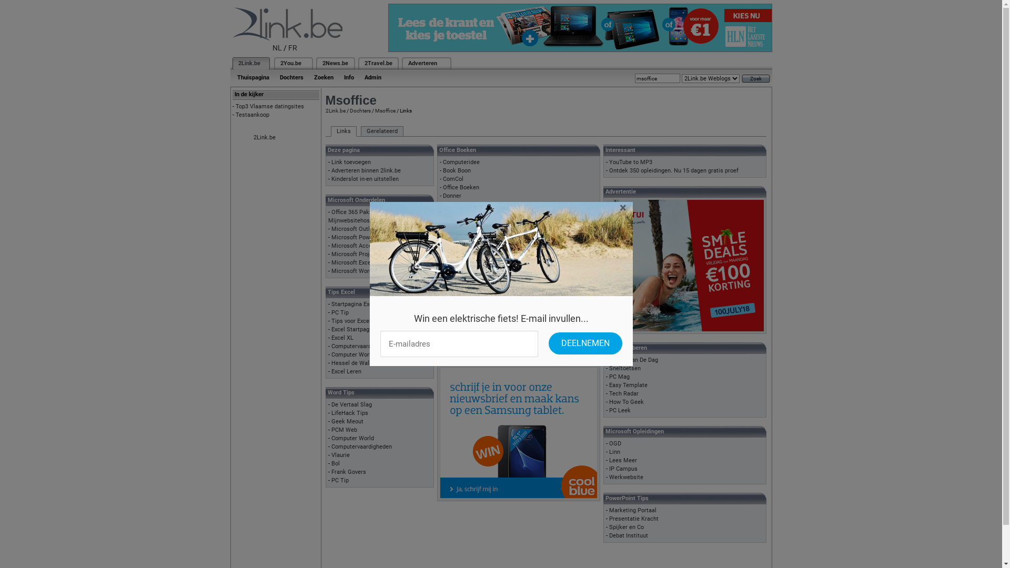  Describe the element at coordinates (627, 527) in the screenshot. I see `Spijker en Co` at that location.